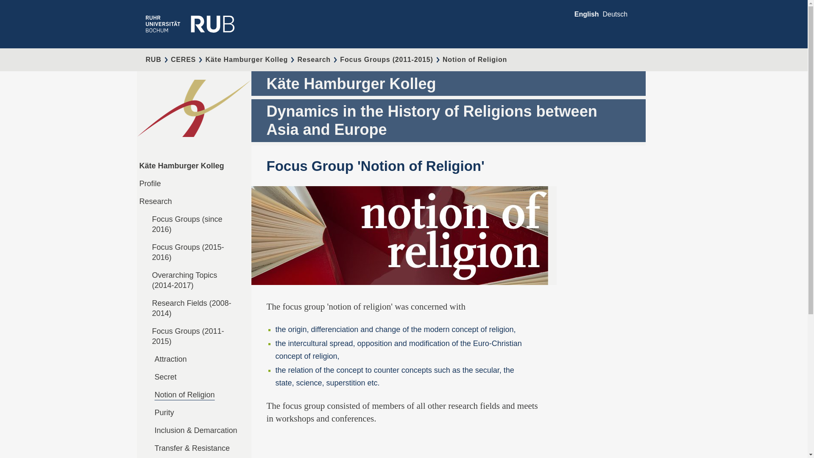 Image resolution: width=814 pixels, height=458 pixels. I want to click on RUB, so click(153, 59).